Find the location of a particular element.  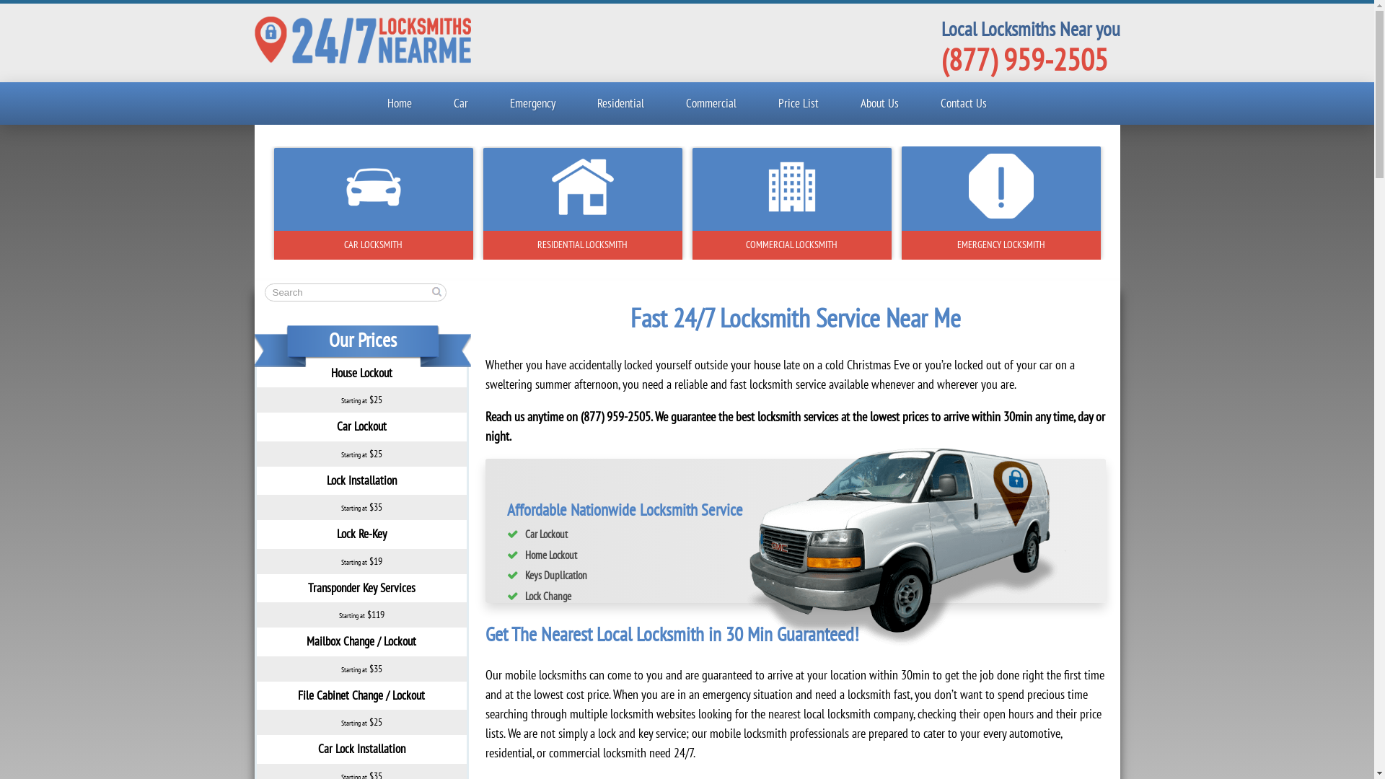

247 locksmith near me is located at coordinates (905, 548).